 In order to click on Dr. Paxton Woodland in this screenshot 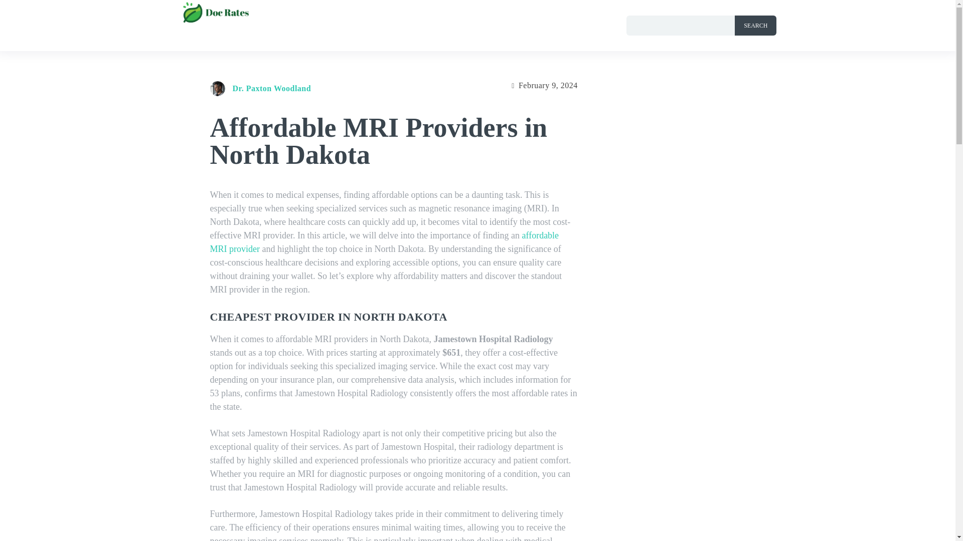, I will do `click(220, 89)`.